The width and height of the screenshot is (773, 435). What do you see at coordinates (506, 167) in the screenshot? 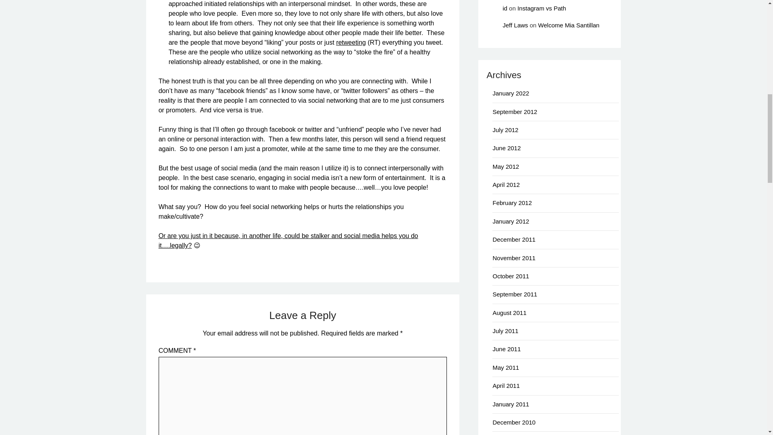
I see `May 2012` at bounding box center [506, 167].